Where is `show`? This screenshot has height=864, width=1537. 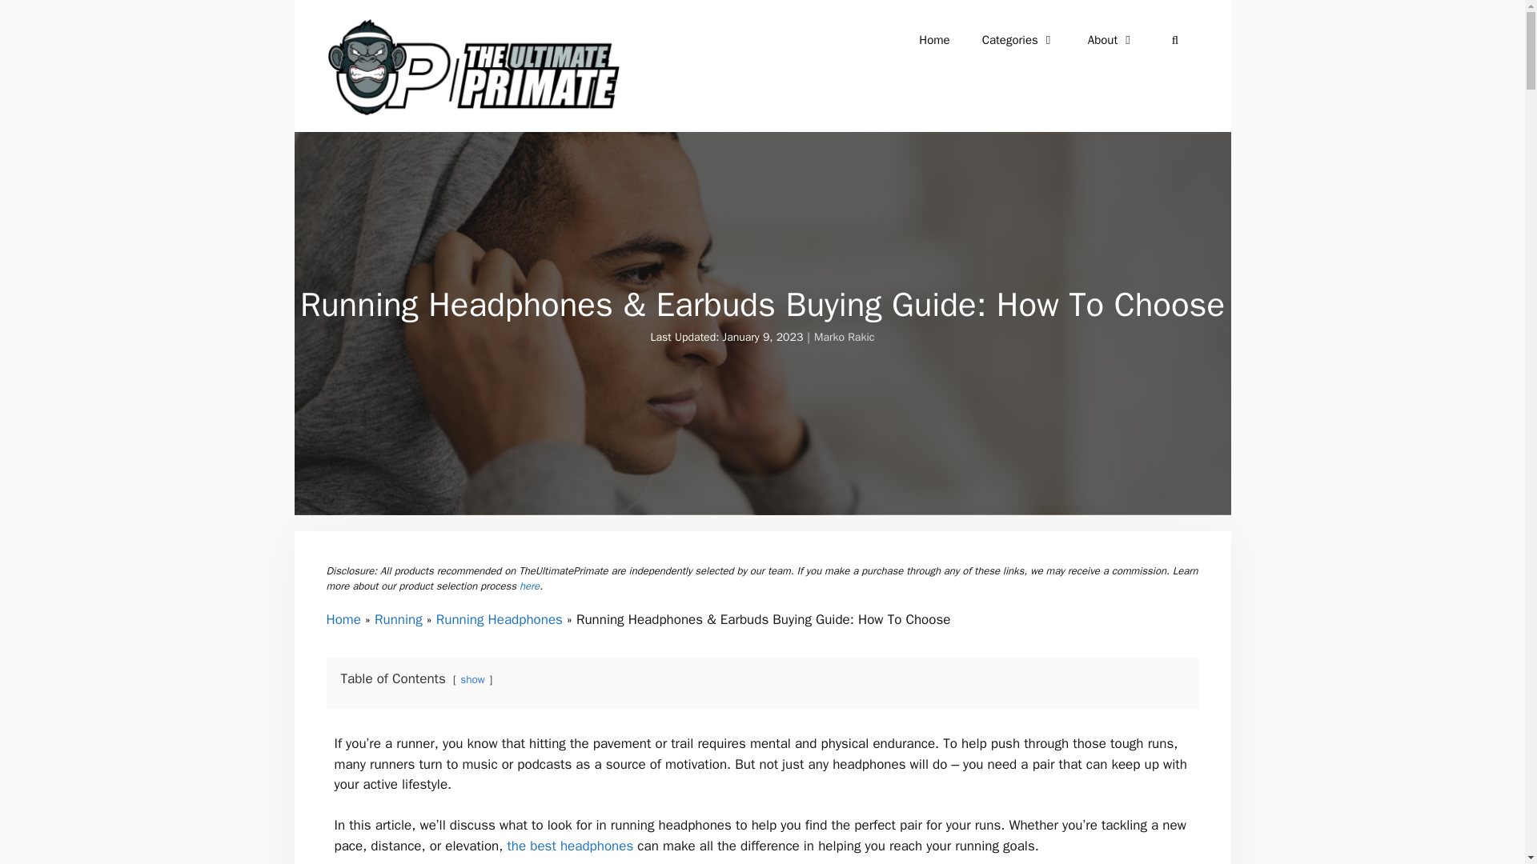 show is located at coordinates (472, 679).